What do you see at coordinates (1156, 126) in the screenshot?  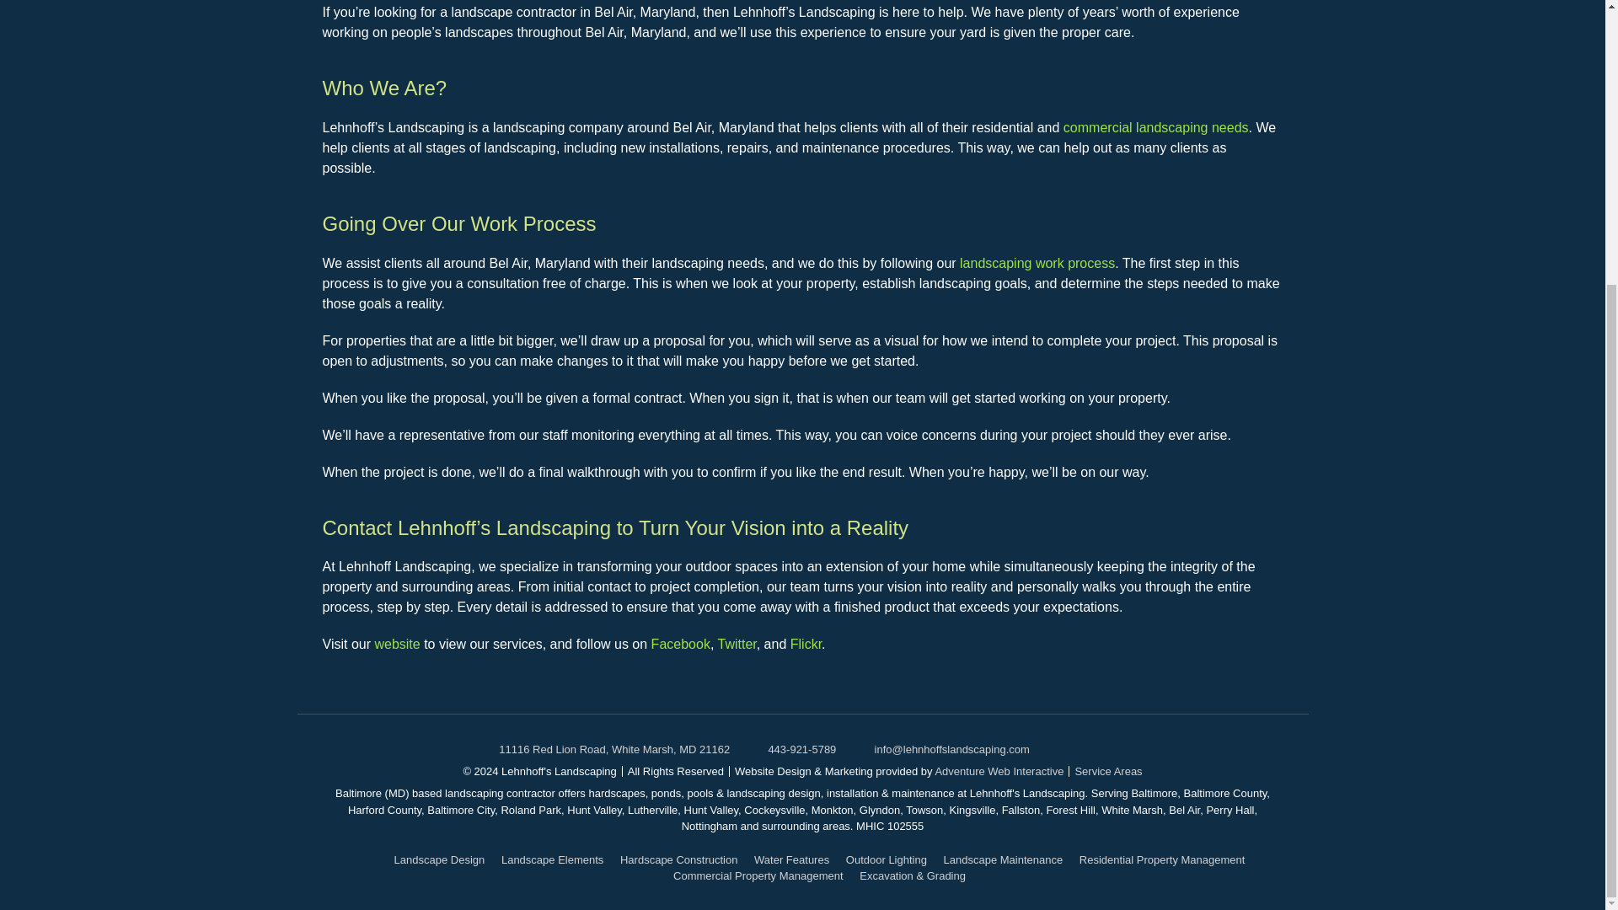 I see `commercial landscaping needs` at bounding box center [1156, 126].